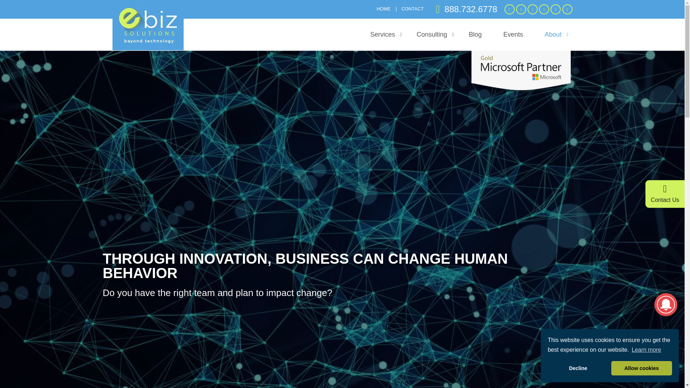 The height and width of the screenshot is (388, 690). What do you see at coordinates (413, 9) in the screenshot?
I see `CONTACT` at bounding box center [413, 9].